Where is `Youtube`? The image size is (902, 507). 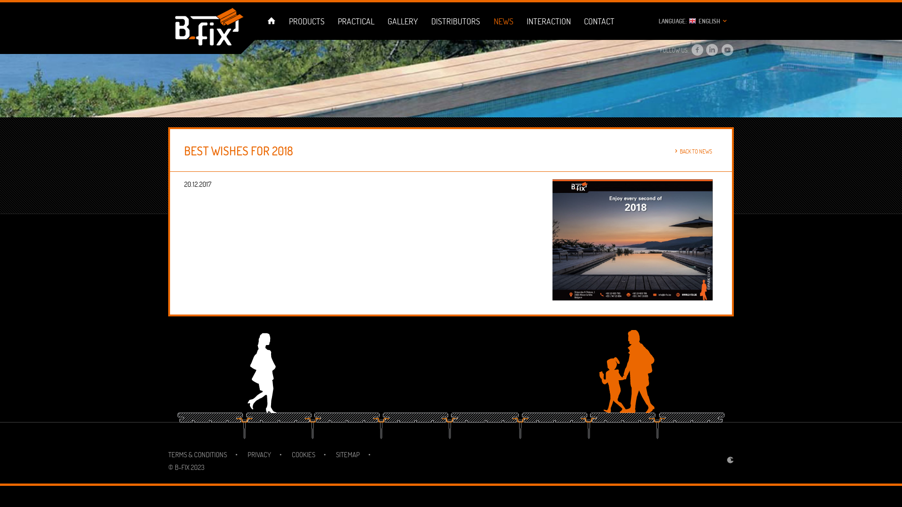 Youtube is located at coordinates (727, 51).